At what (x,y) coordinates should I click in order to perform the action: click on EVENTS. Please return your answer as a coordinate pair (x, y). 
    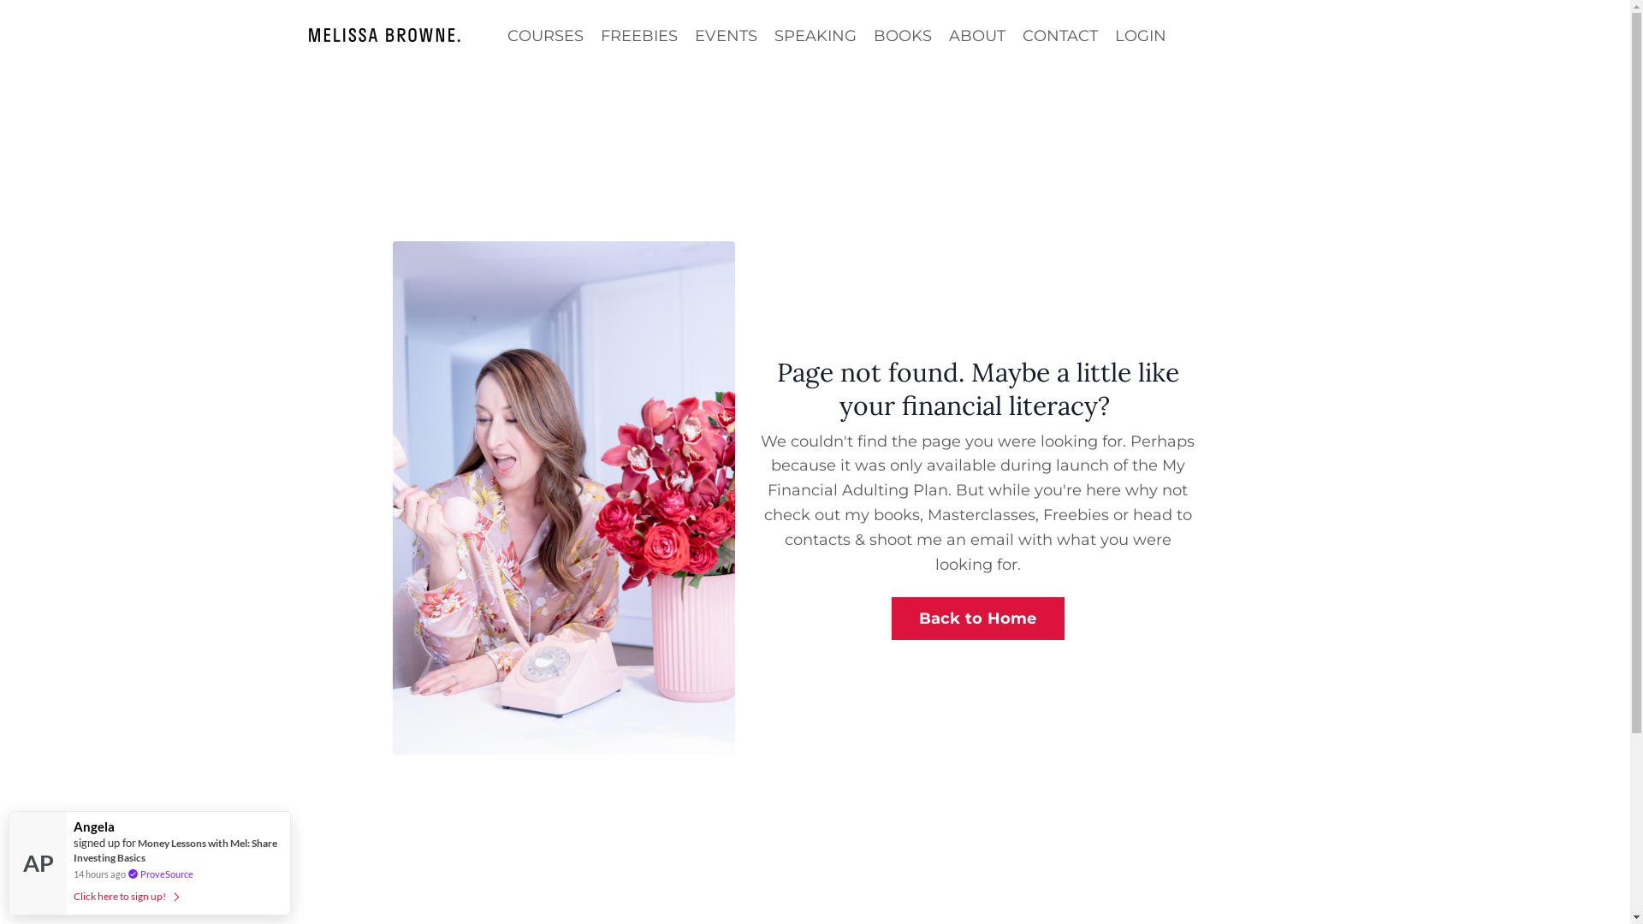
    Looking at the image, I should click on (726, 36).